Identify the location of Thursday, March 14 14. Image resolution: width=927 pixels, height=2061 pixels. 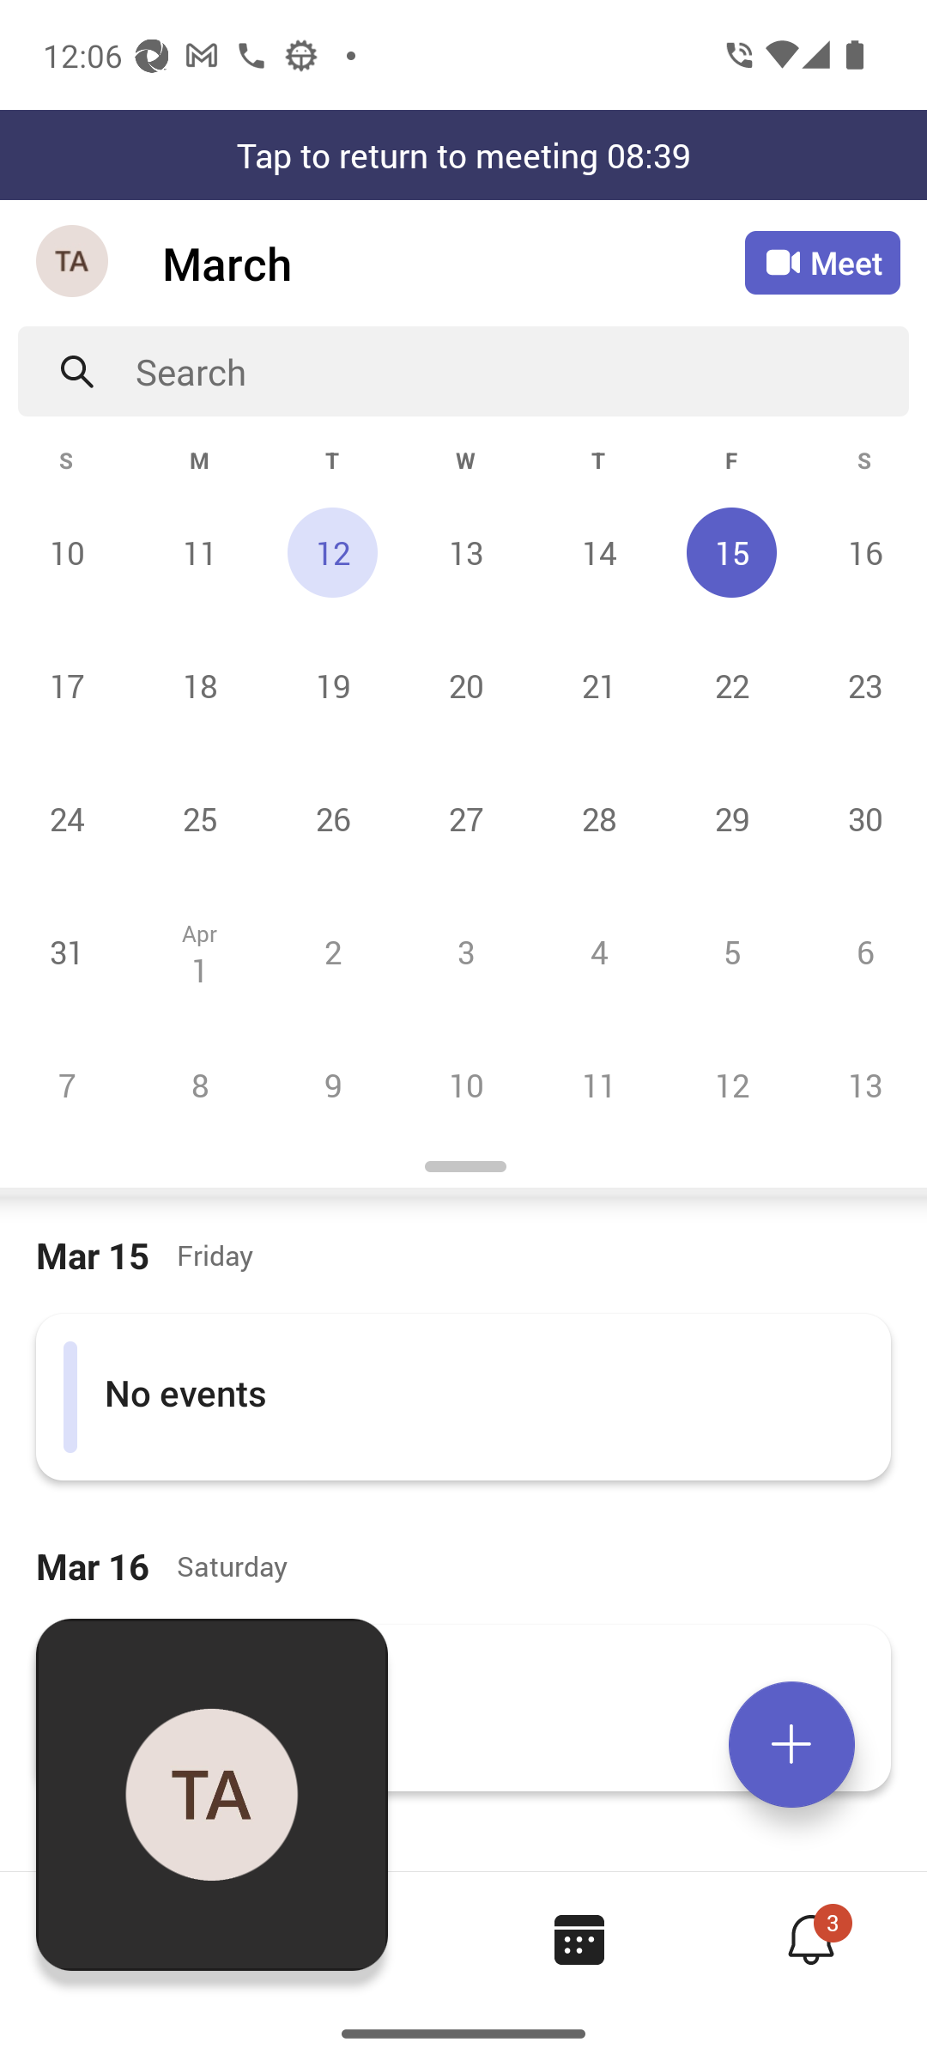
(598, 552).